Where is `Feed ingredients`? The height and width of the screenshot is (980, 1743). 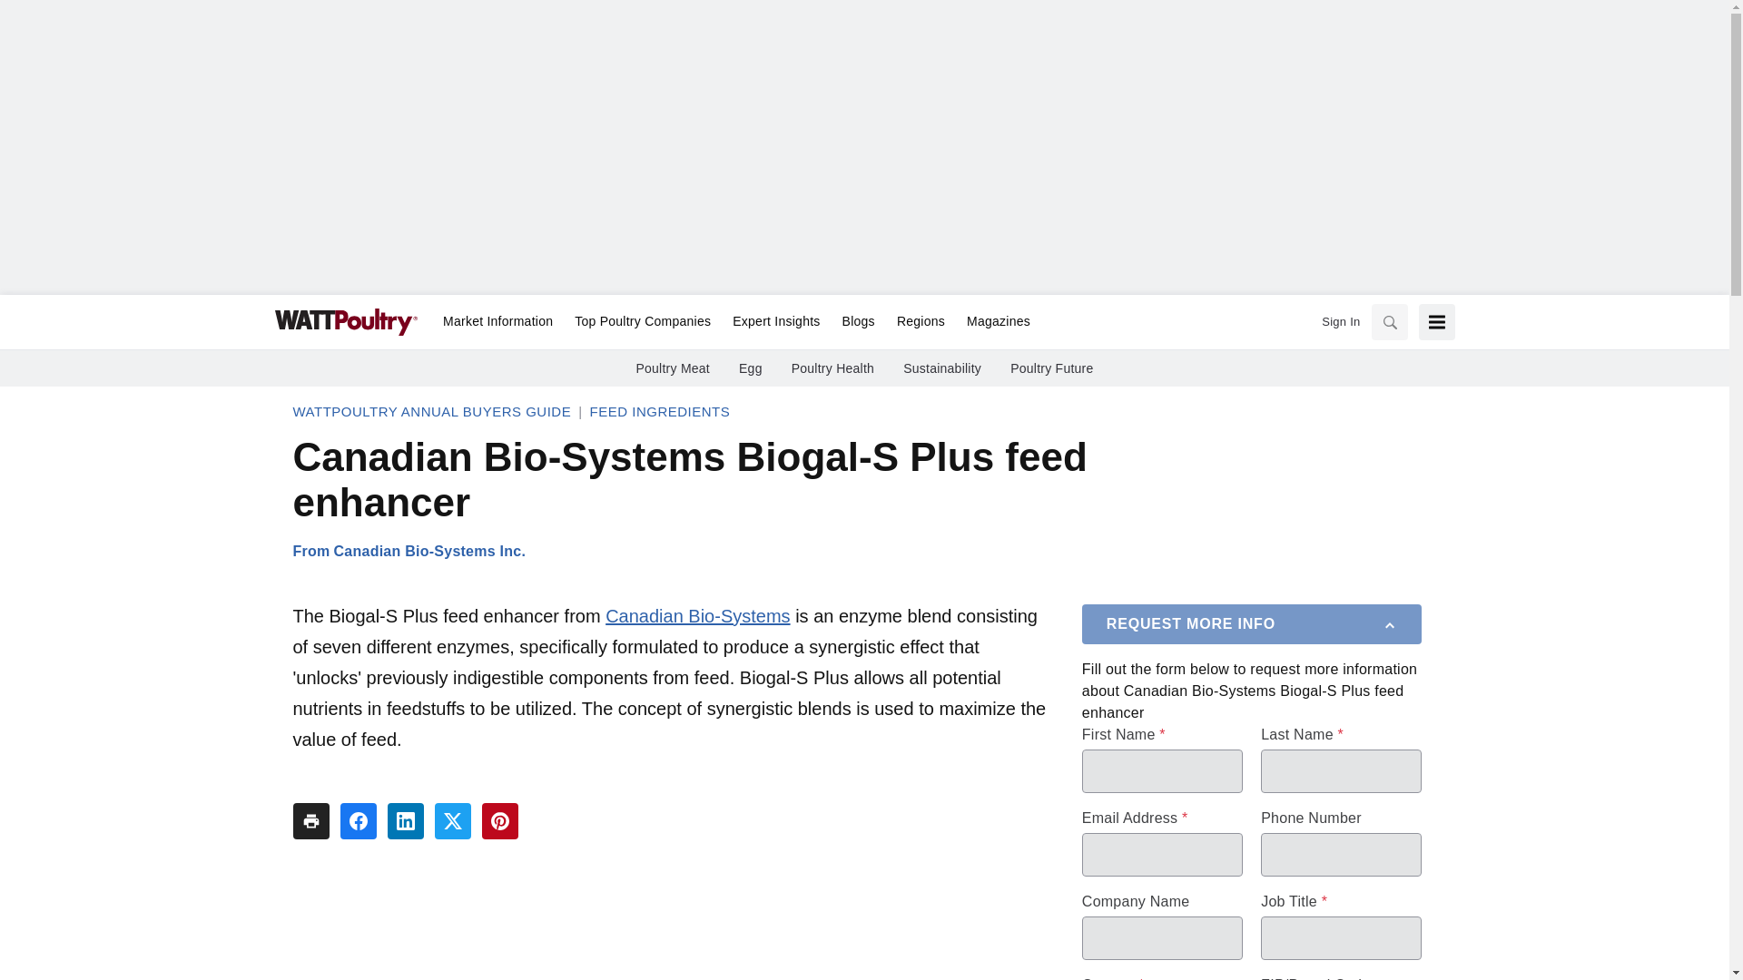
Feed ingredients is located at coordinates (660, 411).